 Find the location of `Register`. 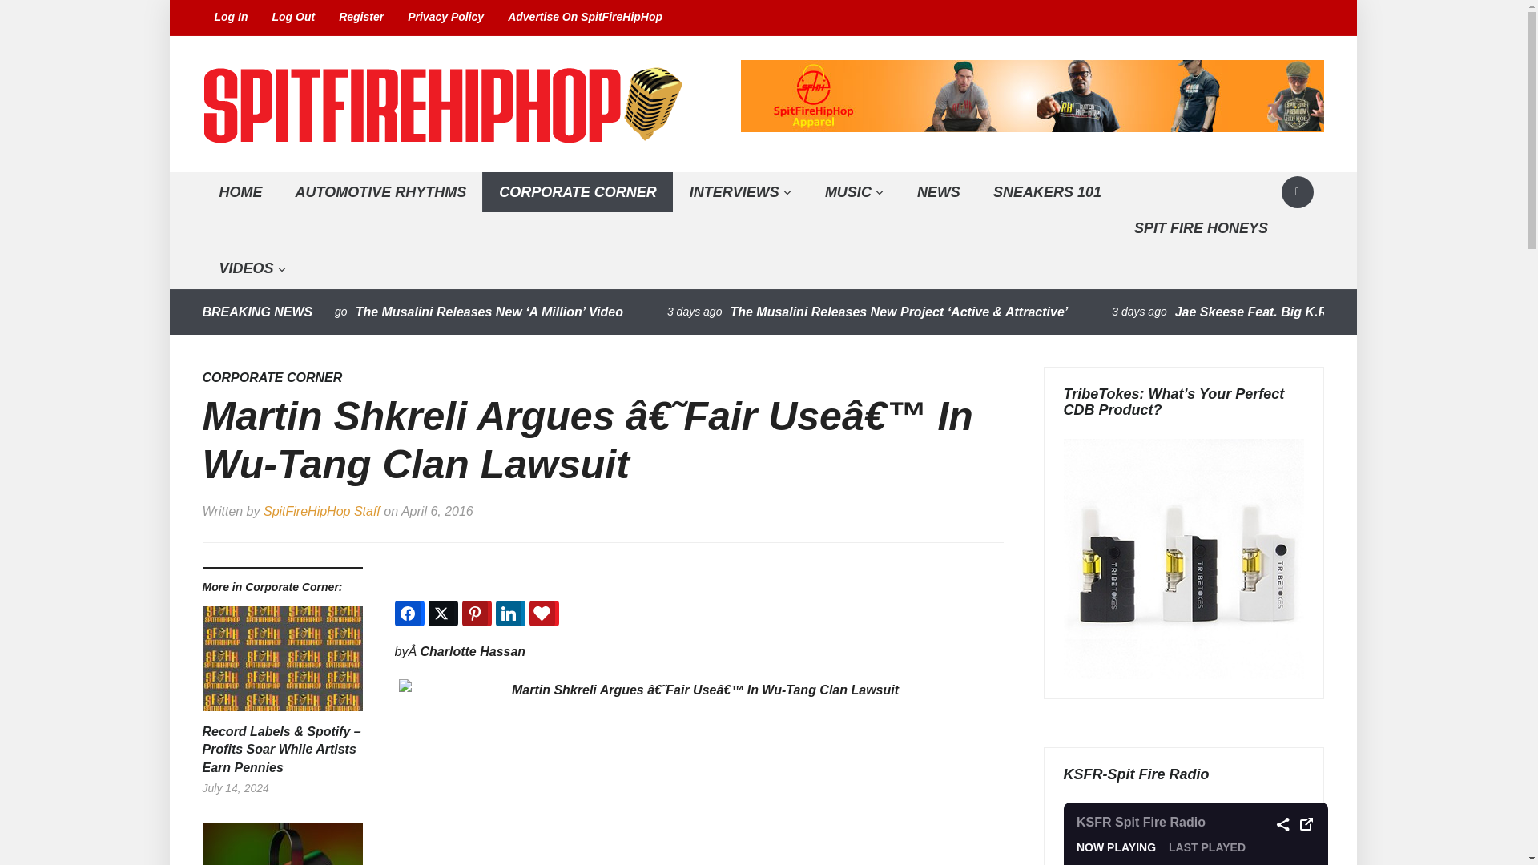

Register is located at coordinates (360, 18).